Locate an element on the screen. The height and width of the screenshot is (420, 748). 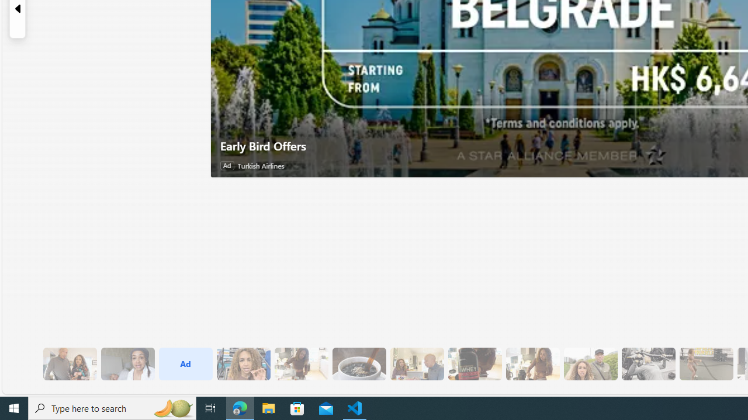
1 We Eat a Protein-Packed Pre-Workout Snack is located at coordinates (127, 364).